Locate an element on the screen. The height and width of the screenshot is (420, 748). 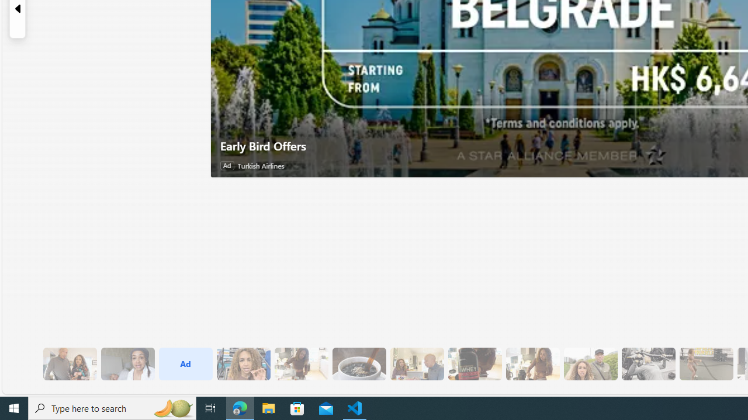
1 We Eat a Protein-Packed Pre-Workout Snack is located at coordinates (127, 364).